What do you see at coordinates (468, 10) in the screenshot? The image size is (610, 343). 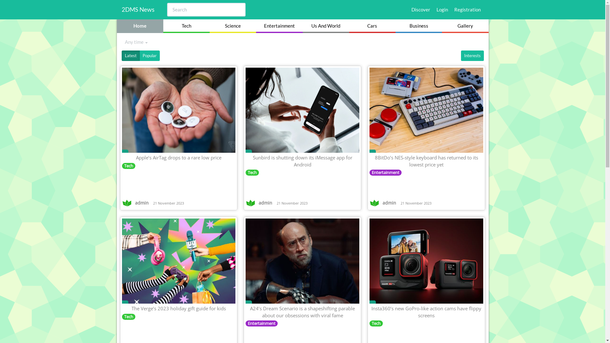 I see `Registration` at bounding box center [468, 10].